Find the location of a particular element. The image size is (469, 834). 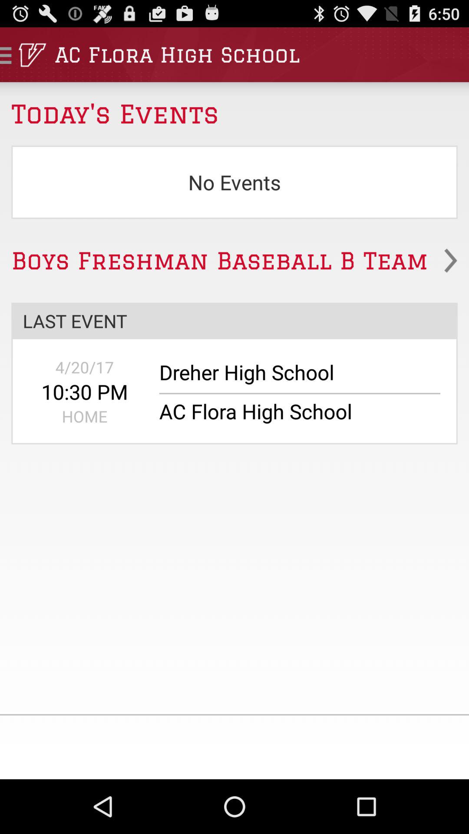

choose app to the right of the 10:30 pm app is located at coordinates (294, 377).